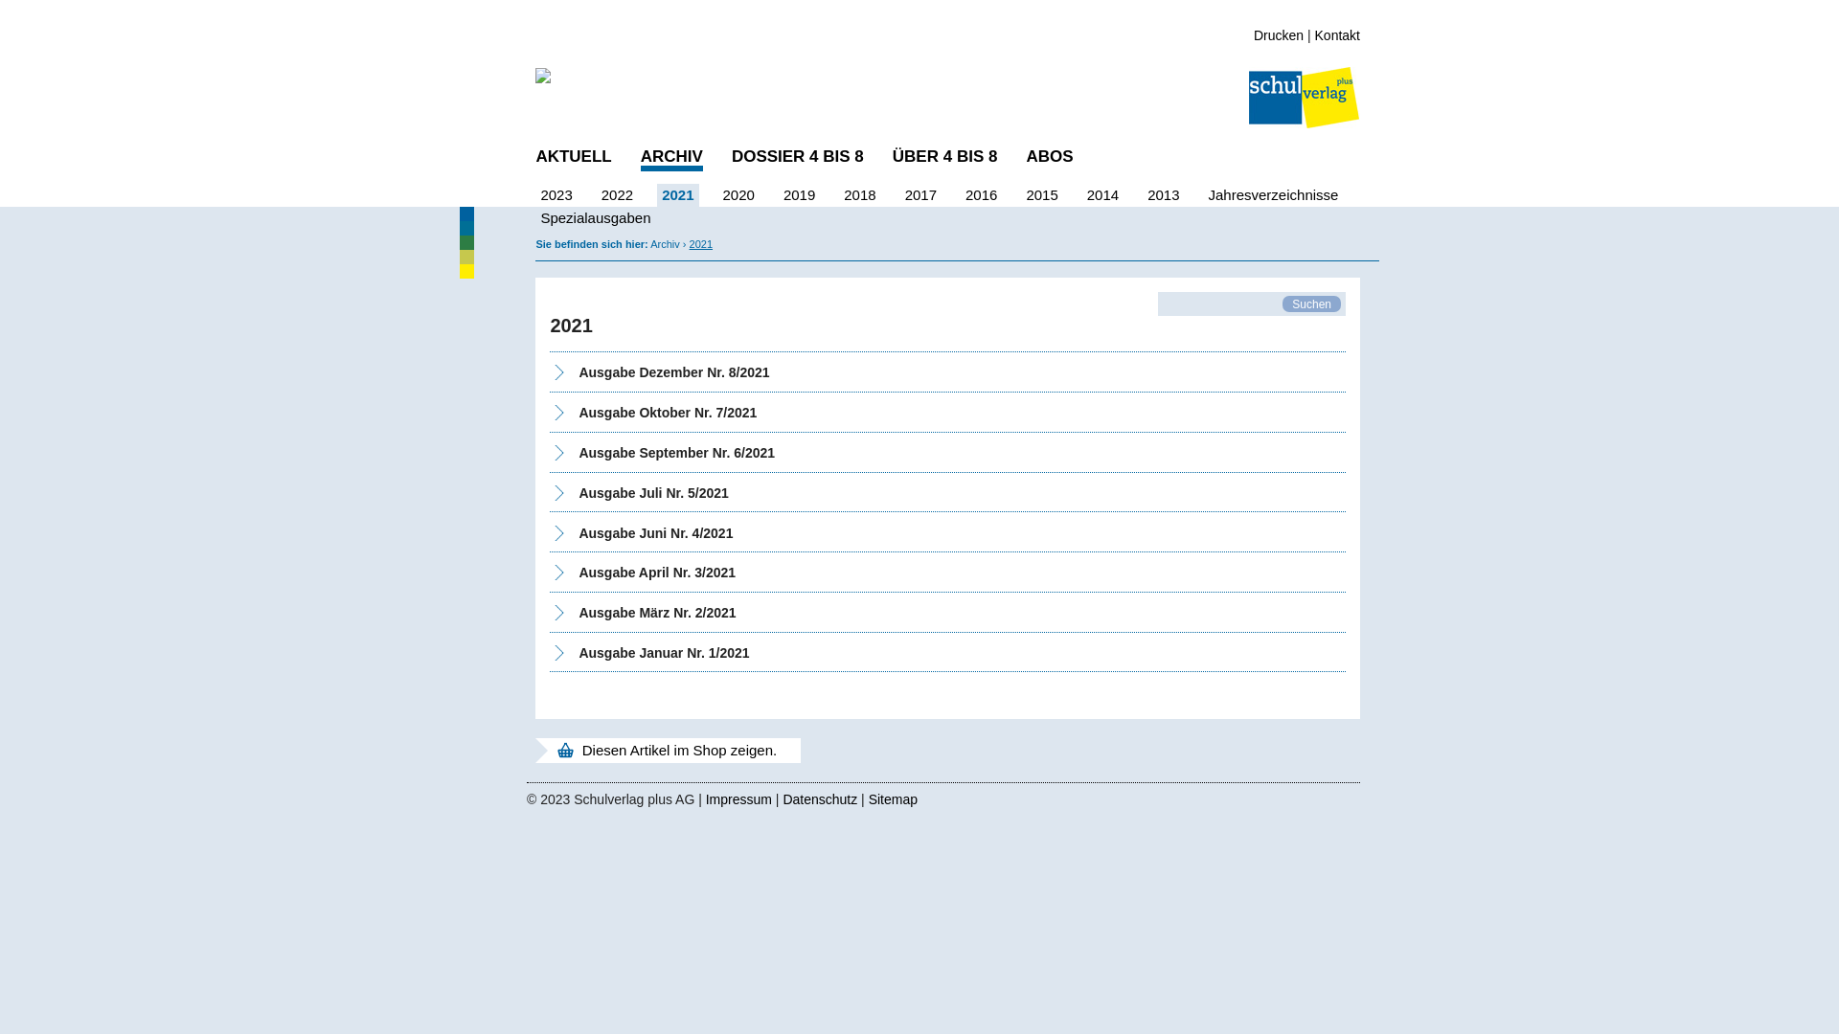 The width and height of the screenshot is (1839, 1034). Describe the element at coordinates (921, 195) in the screenshot. I see `2017` at that location.